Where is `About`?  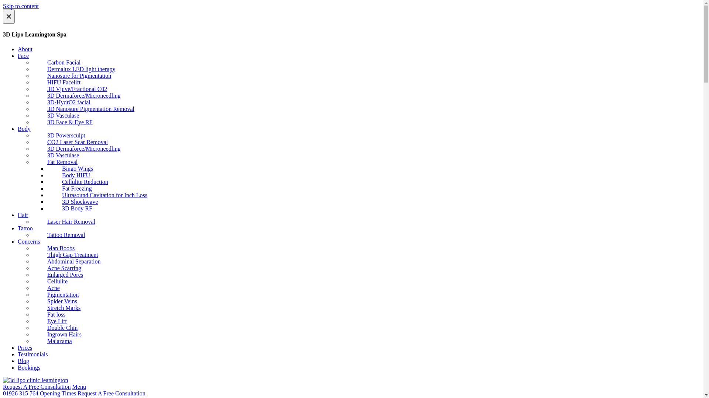
About is located at coordinates (25, 49).